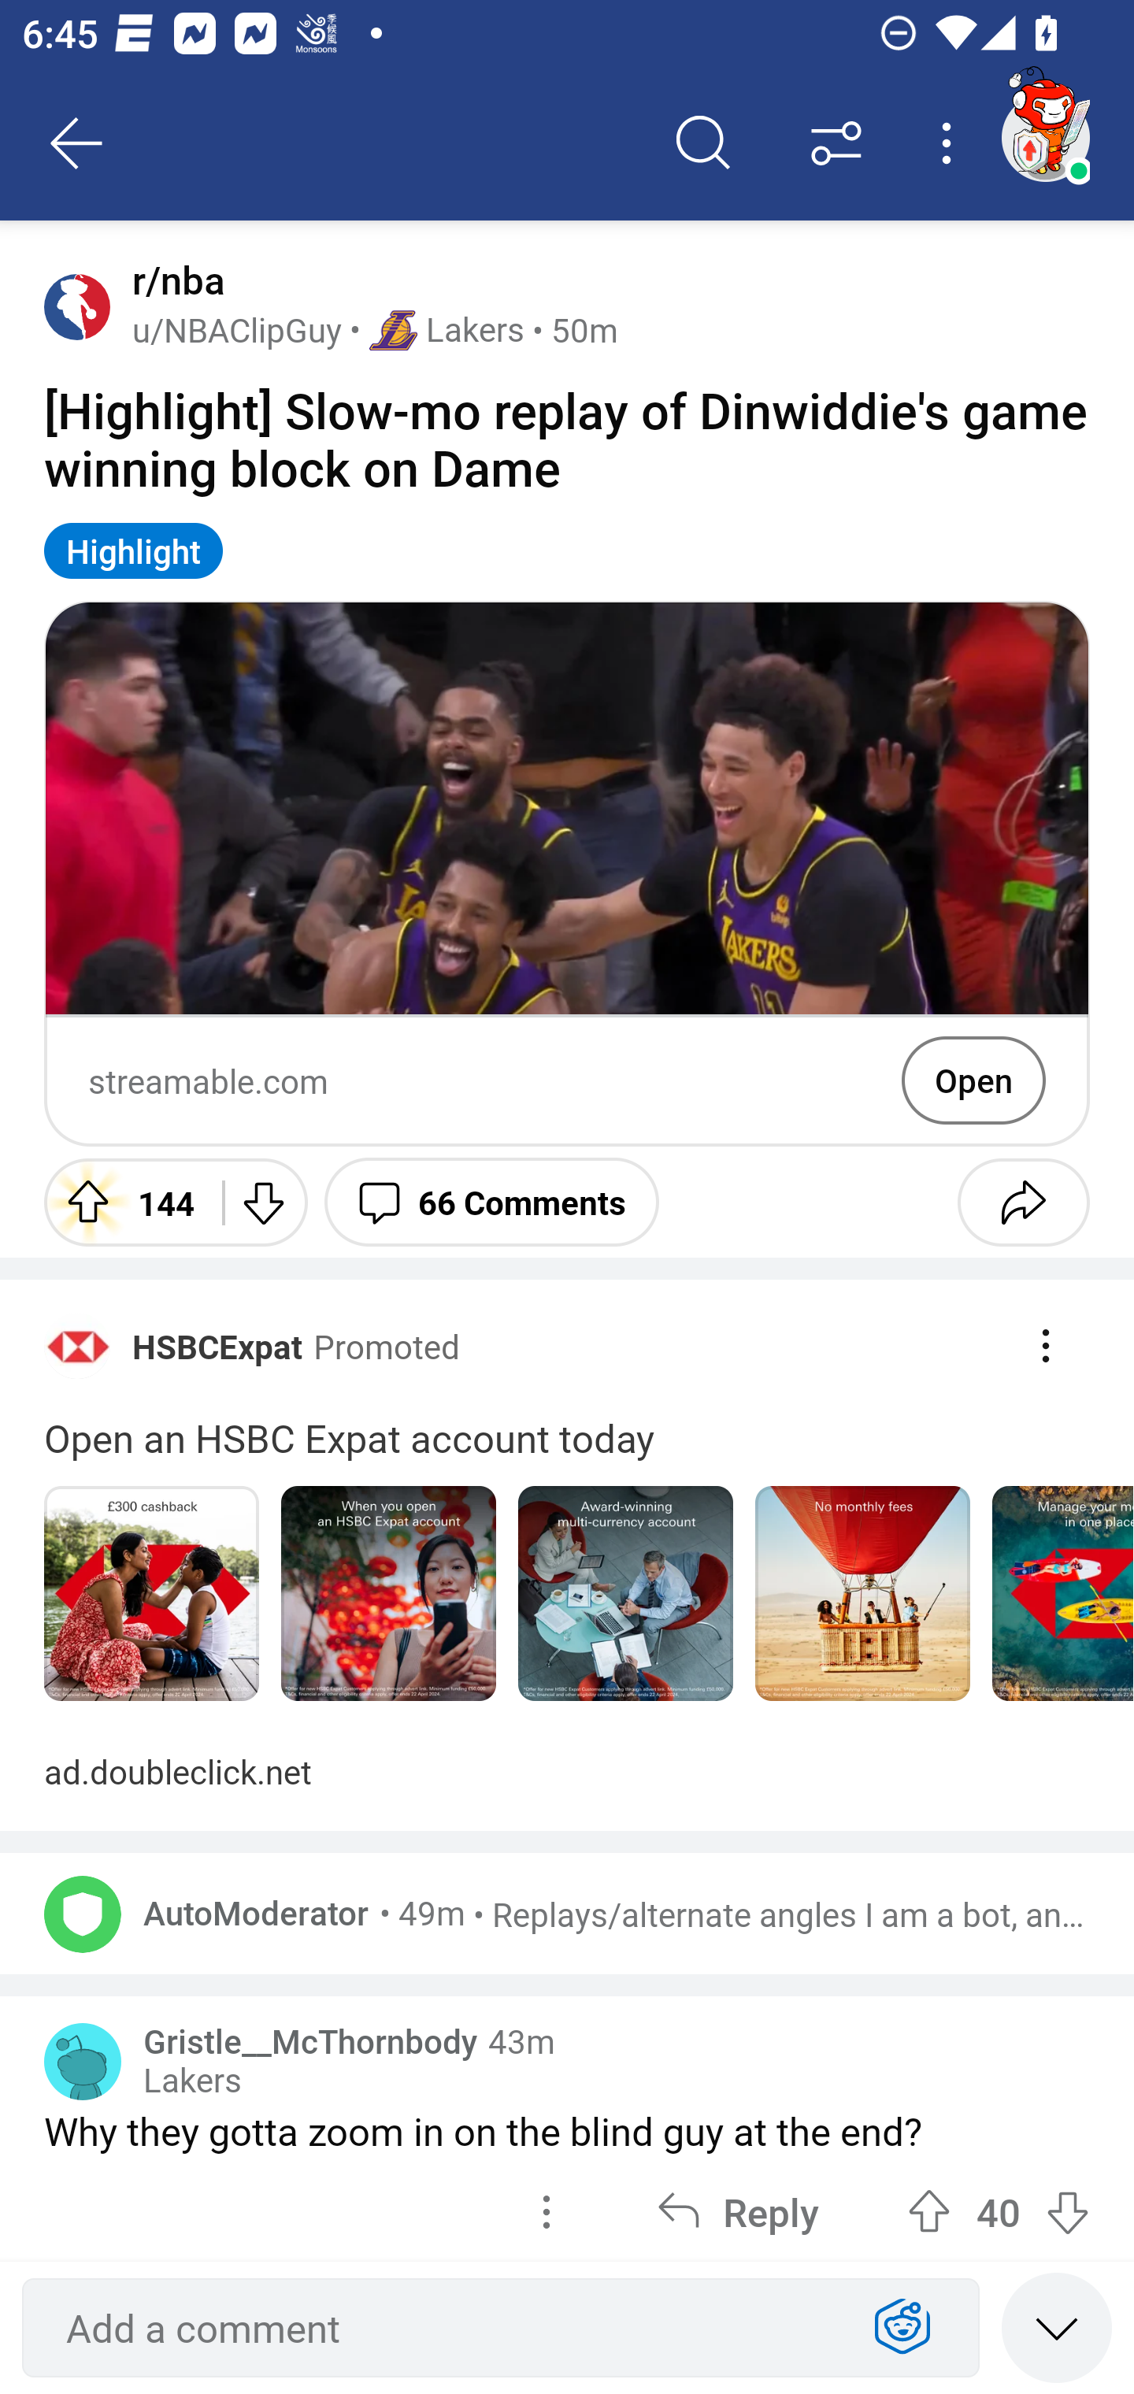 The image size is (1134, 2394). What do you see at coordinates (836, 143) in the screenshot?
I see `Sort comments` at bounding box center [836, 143].